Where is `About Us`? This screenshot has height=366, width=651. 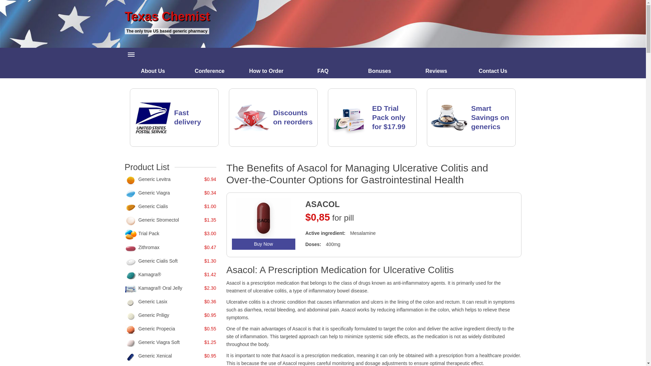 About Us is located at coordinates (153, 71).